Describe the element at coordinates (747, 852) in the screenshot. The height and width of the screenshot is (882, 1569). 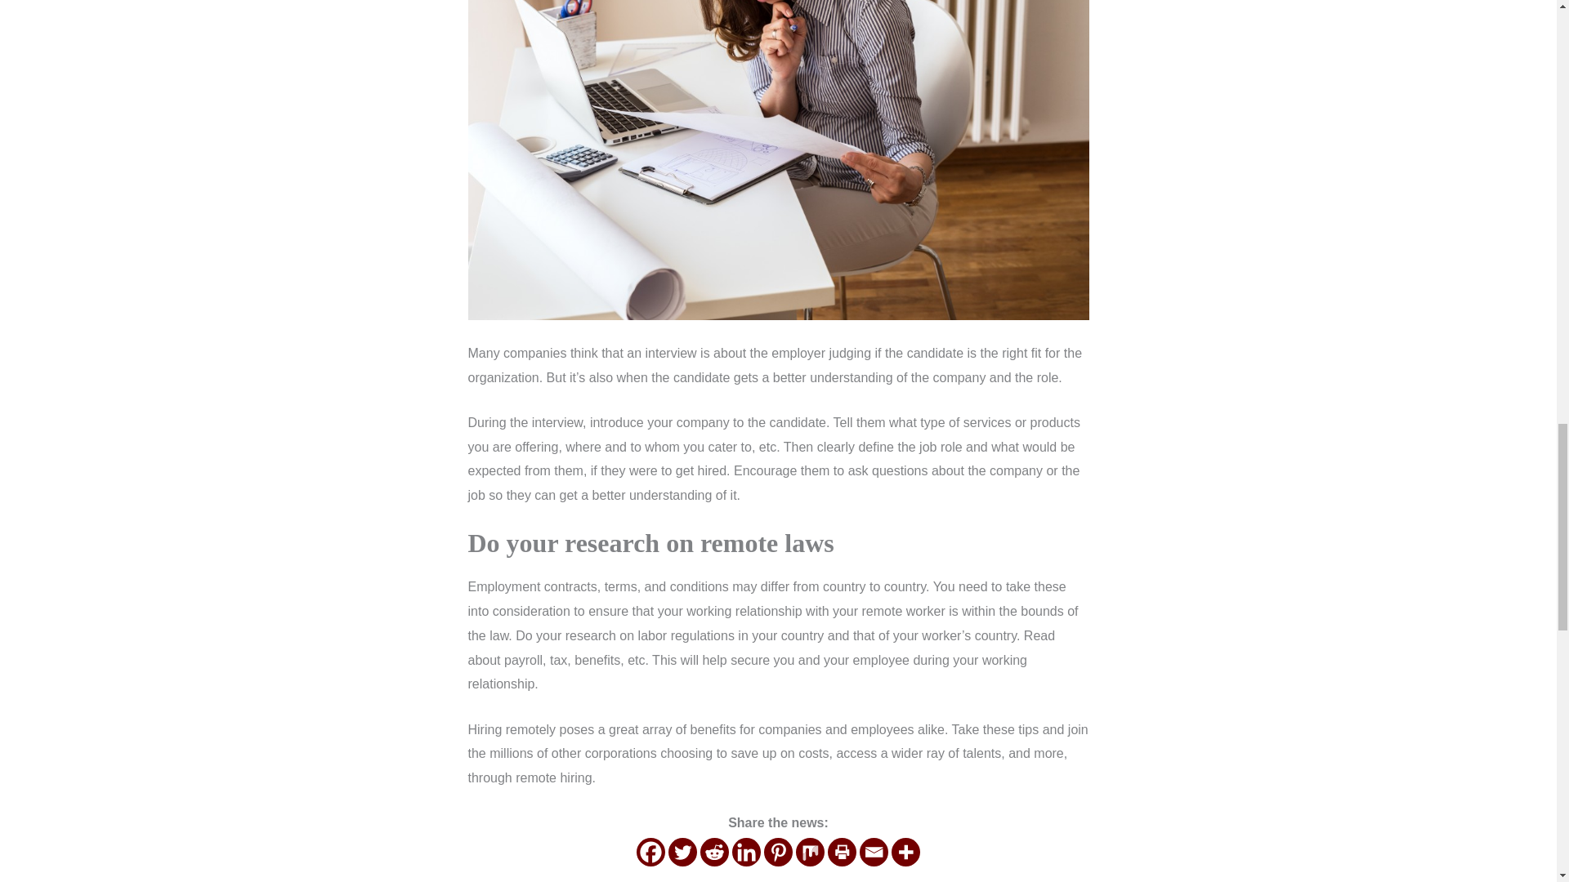
I see `Linkedin` at that location.